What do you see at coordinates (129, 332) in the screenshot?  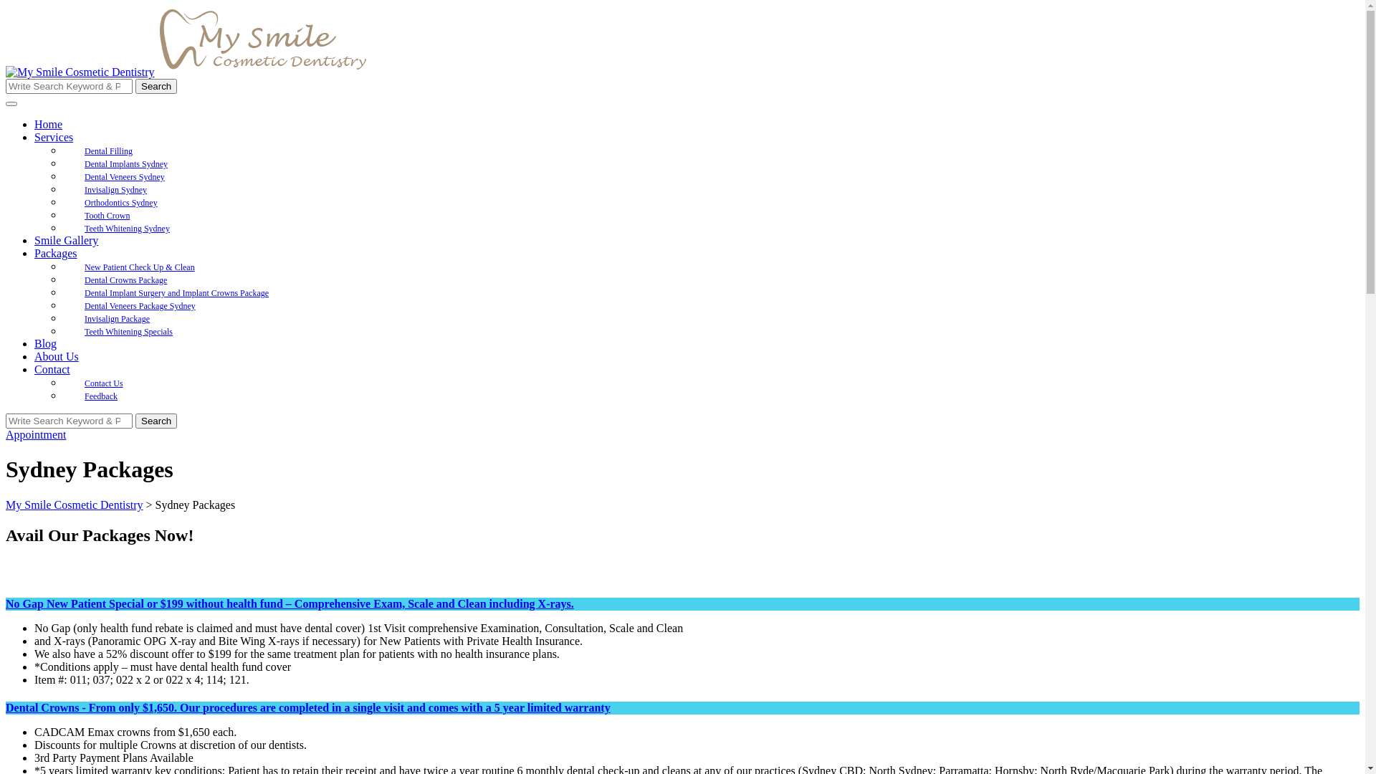 I see `Teeth Whitening Specials` at bounding box center [129, 332].